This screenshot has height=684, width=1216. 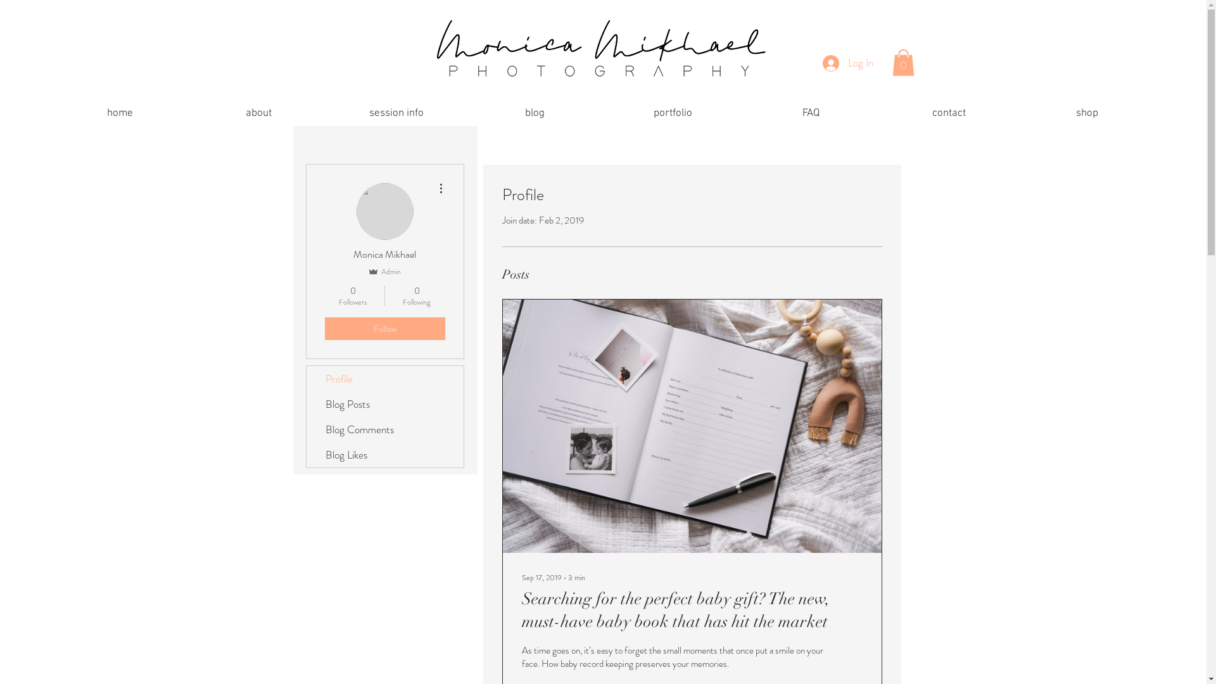 I want to click on Blog Posts, so click(x=385, y=404).